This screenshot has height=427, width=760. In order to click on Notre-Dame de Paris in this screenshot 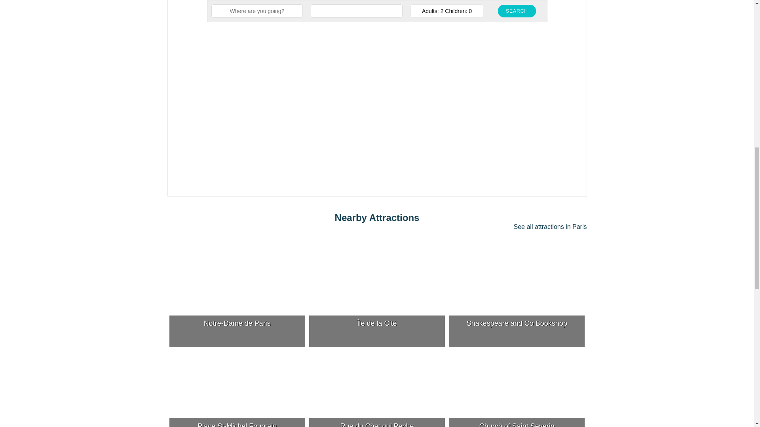, I will do `click(237, 297)`.